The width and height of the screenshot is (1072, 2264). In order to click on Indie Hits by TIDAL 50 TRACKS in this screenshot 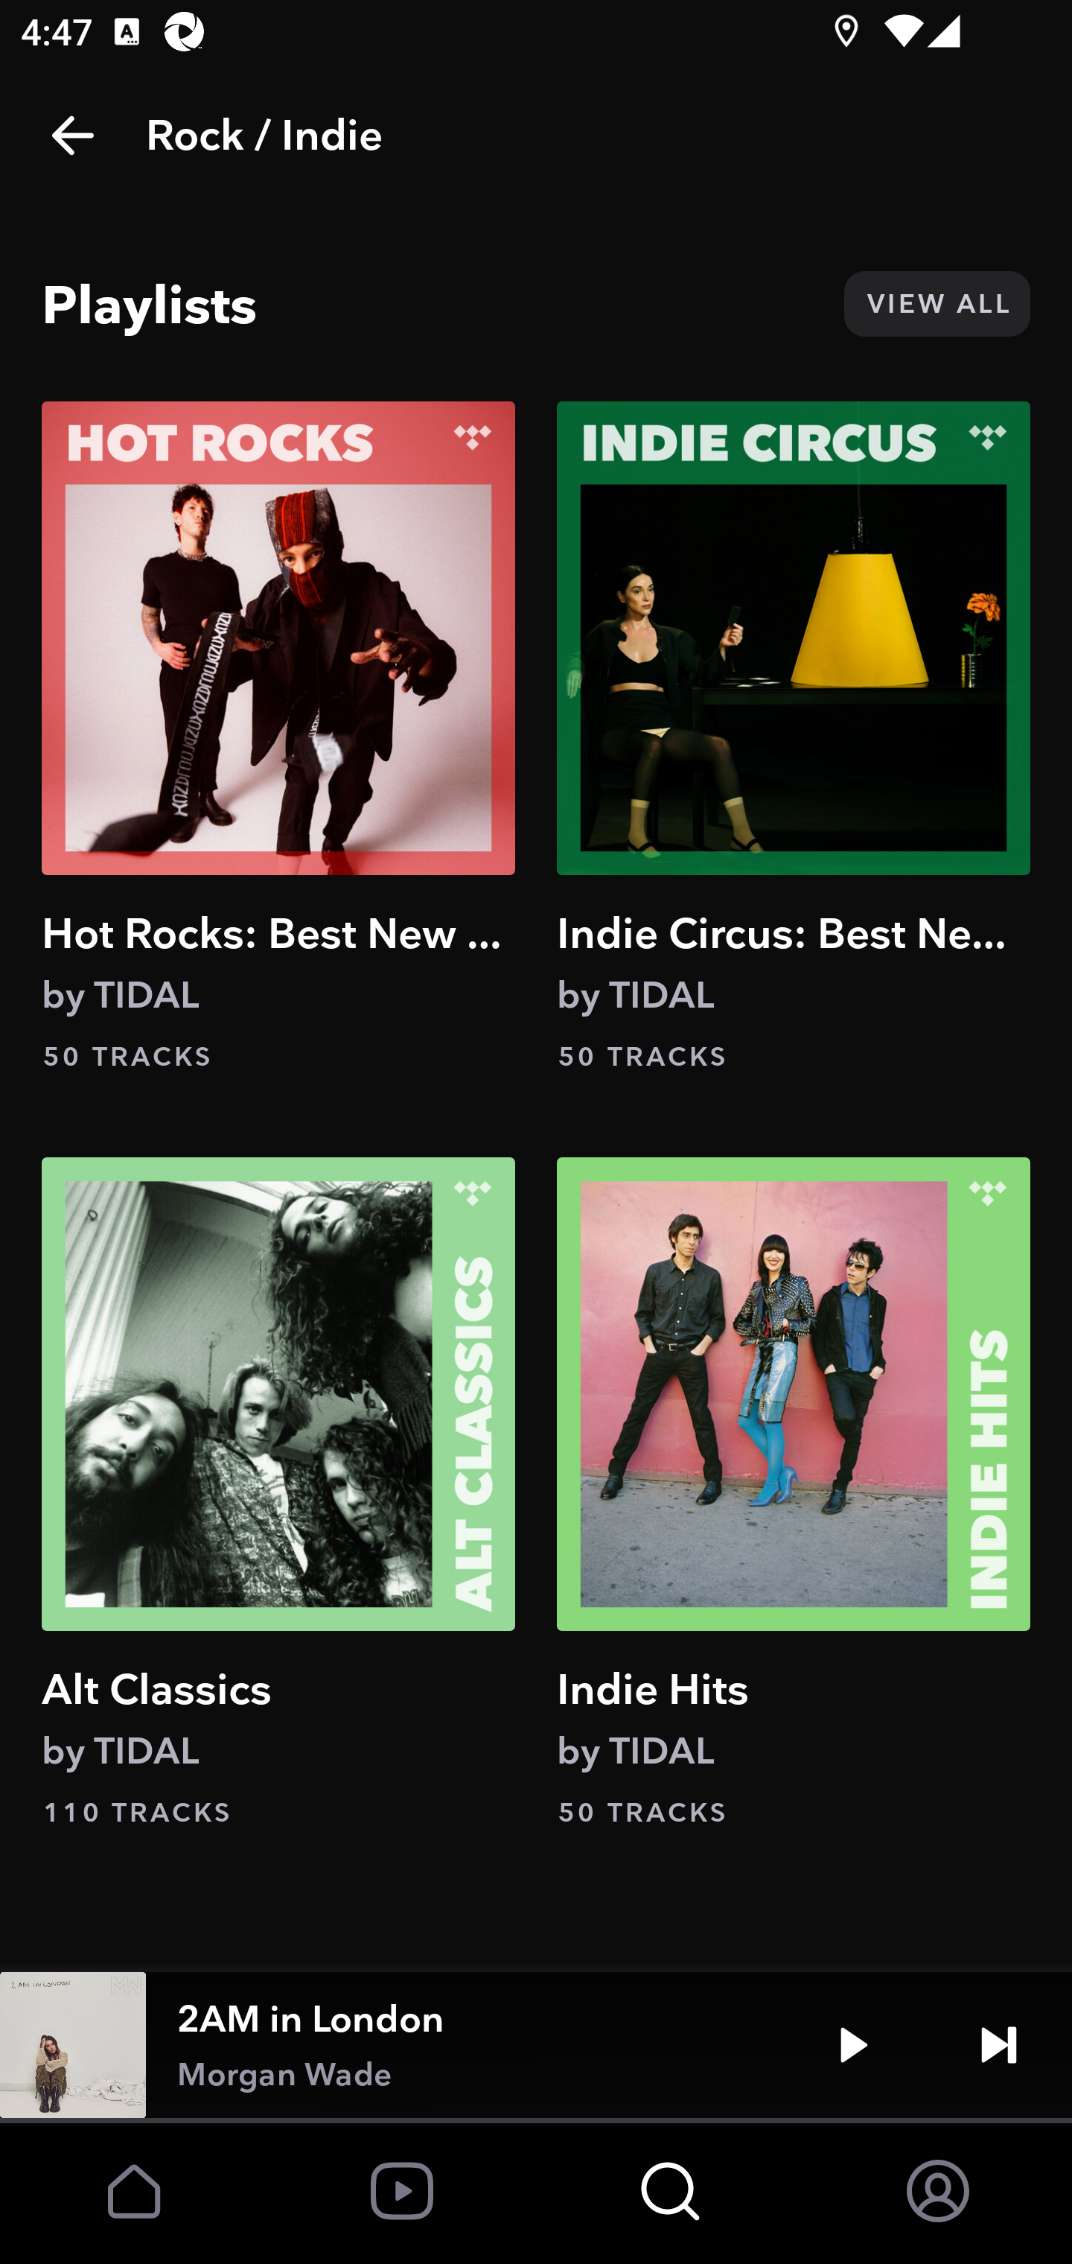, I will do `click(793, 1492)`.